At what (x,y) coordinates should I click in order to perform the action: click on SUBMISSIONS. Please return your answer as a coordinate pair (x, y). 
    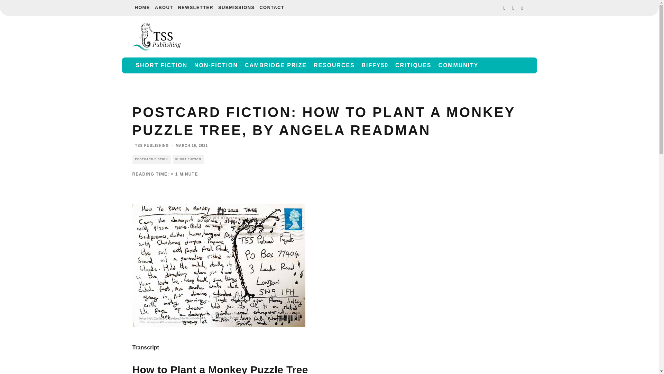
    Looking at the image, I should click on (237, 8).